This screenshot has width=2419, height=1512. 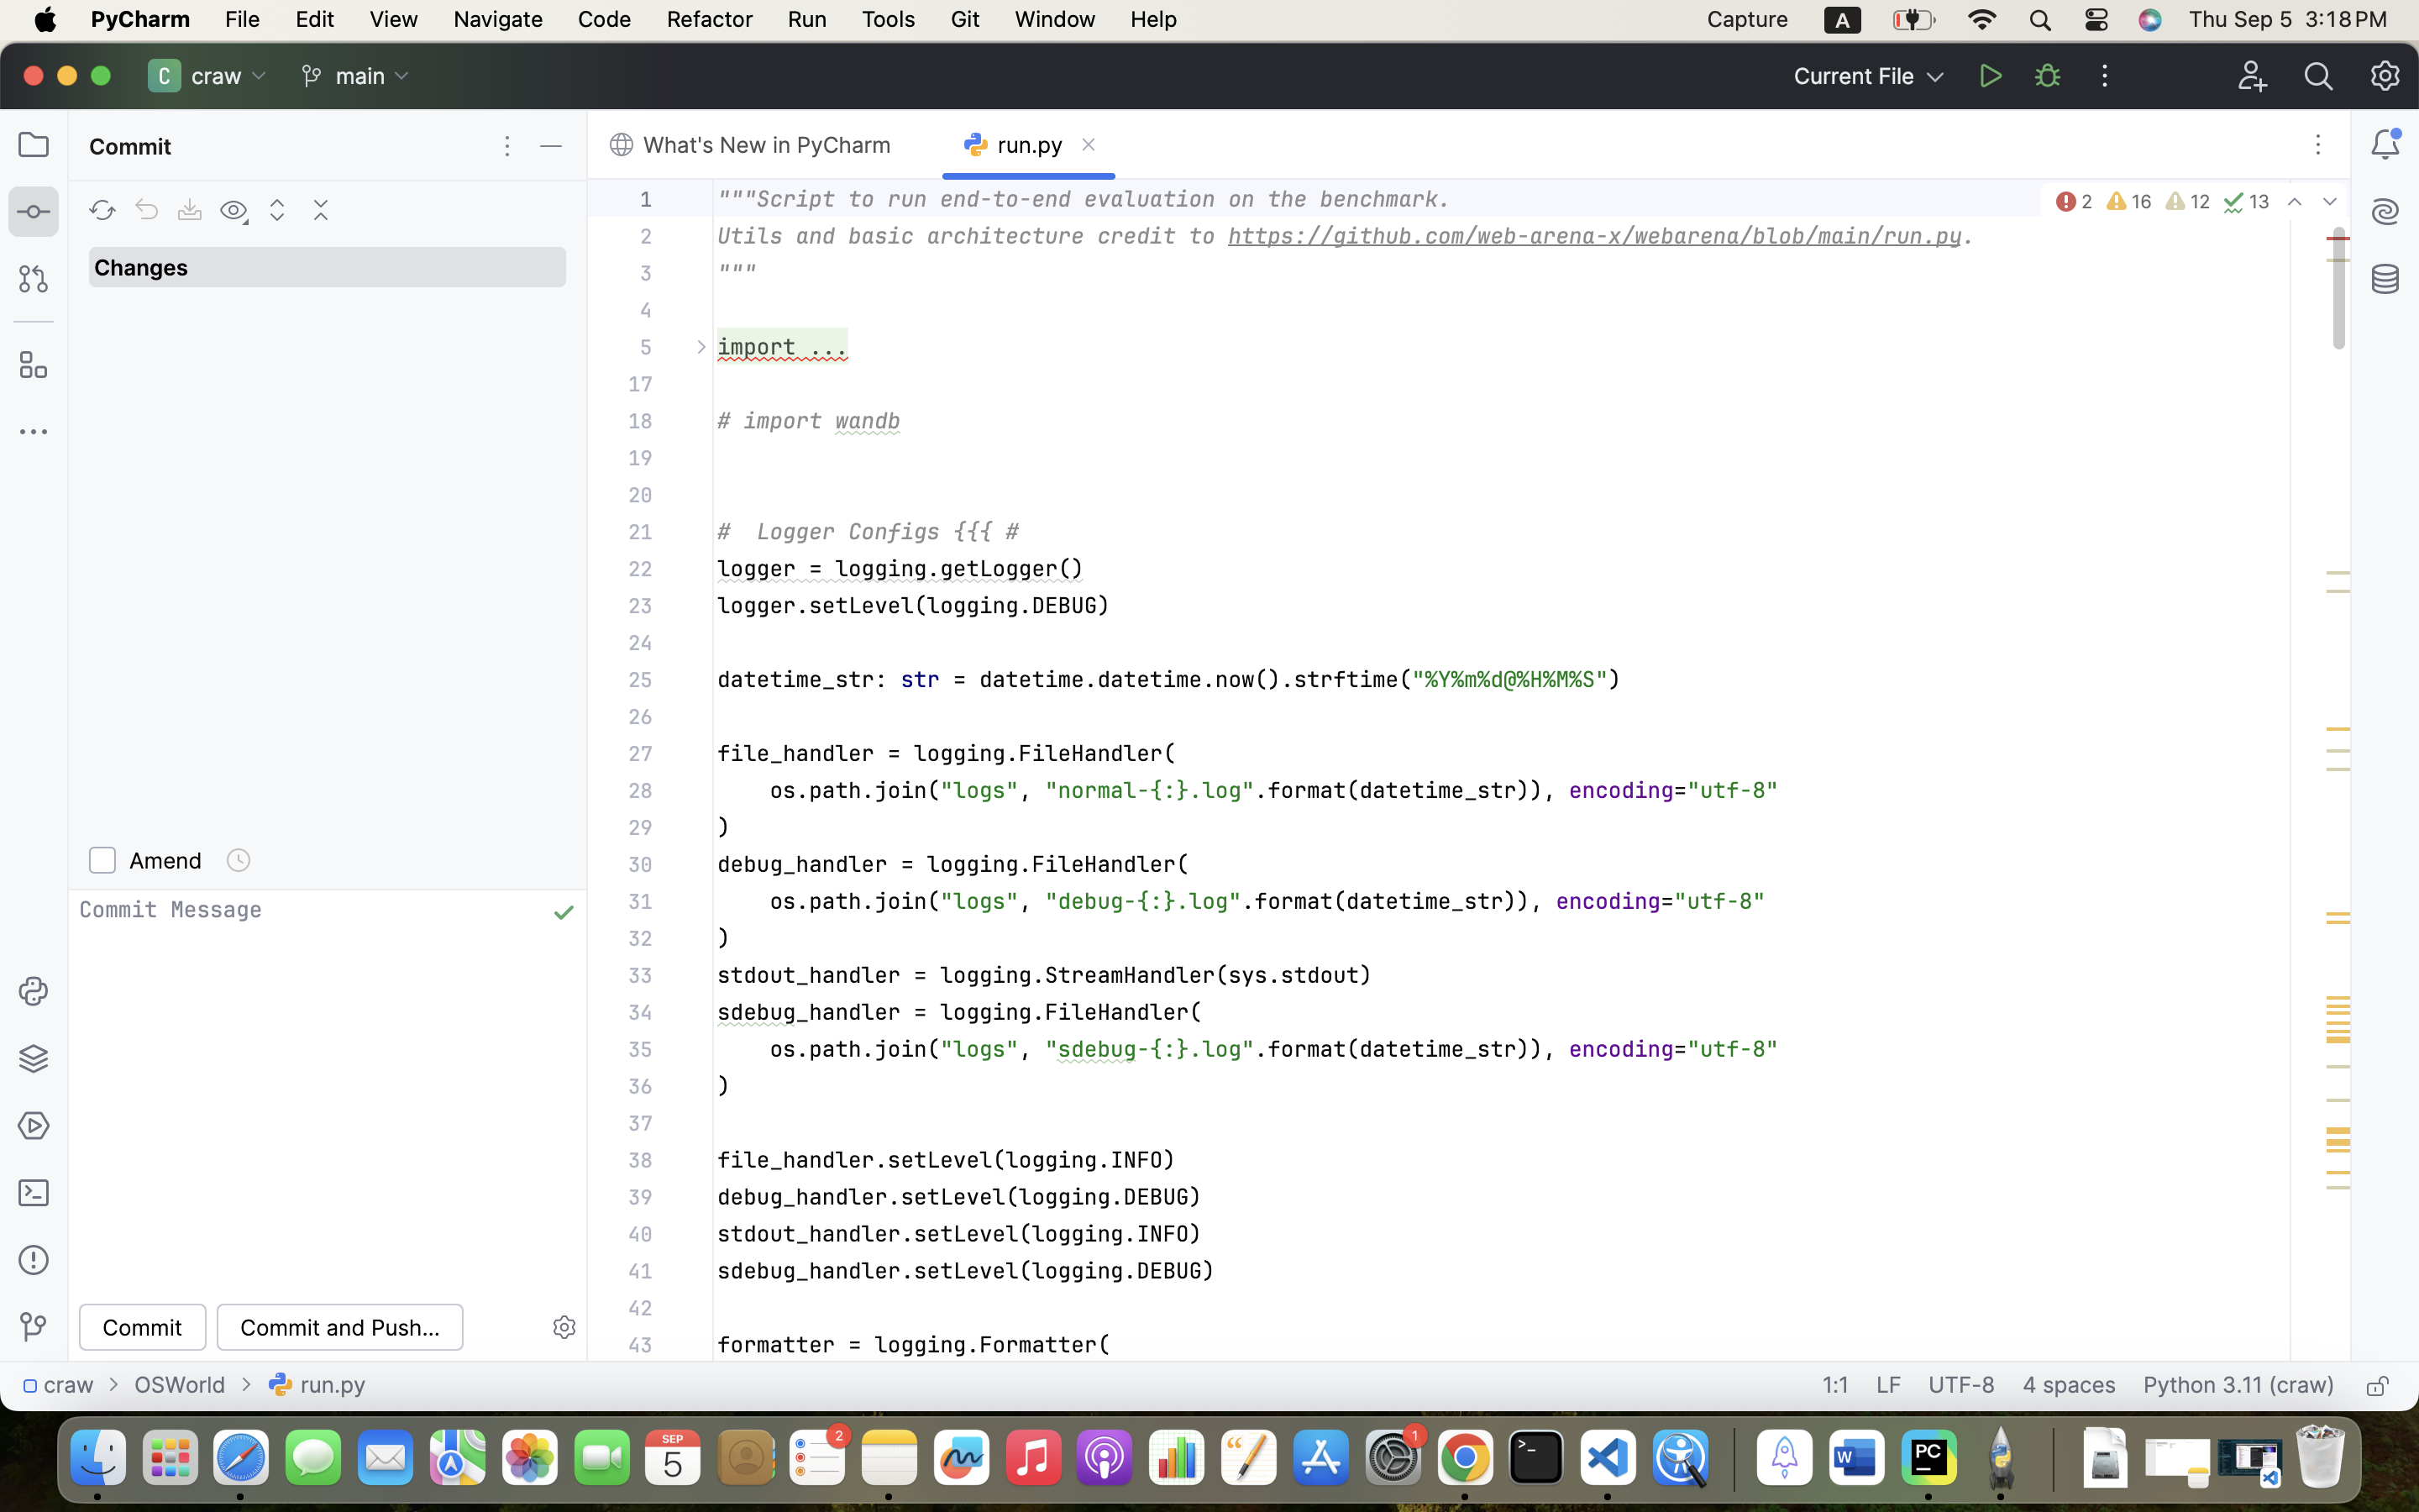 What do you see at coordinates (142, 267) in the screenshot?
I see `0` at bounding box center [142, 267].